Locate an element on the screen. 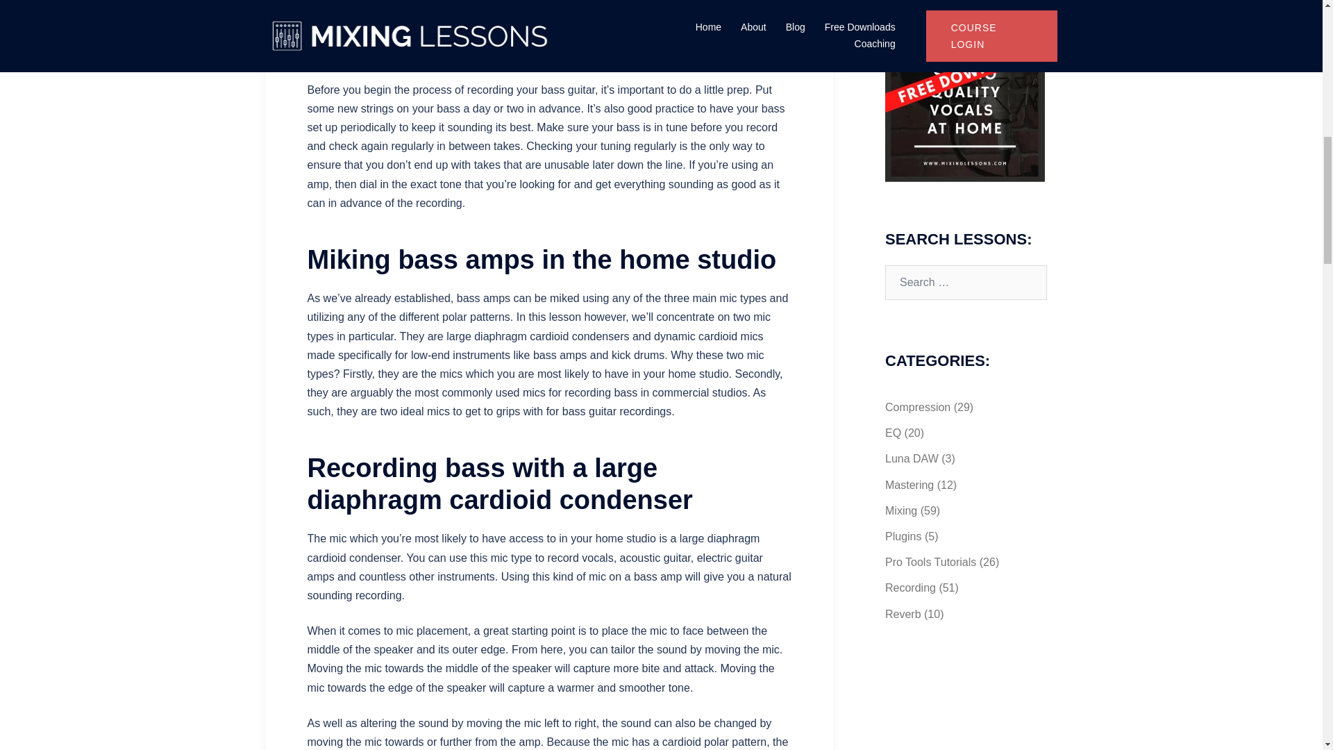 Image resolution: width=1333 pixels, height=750 pixels. Compression is located at coordinates (917, 407).